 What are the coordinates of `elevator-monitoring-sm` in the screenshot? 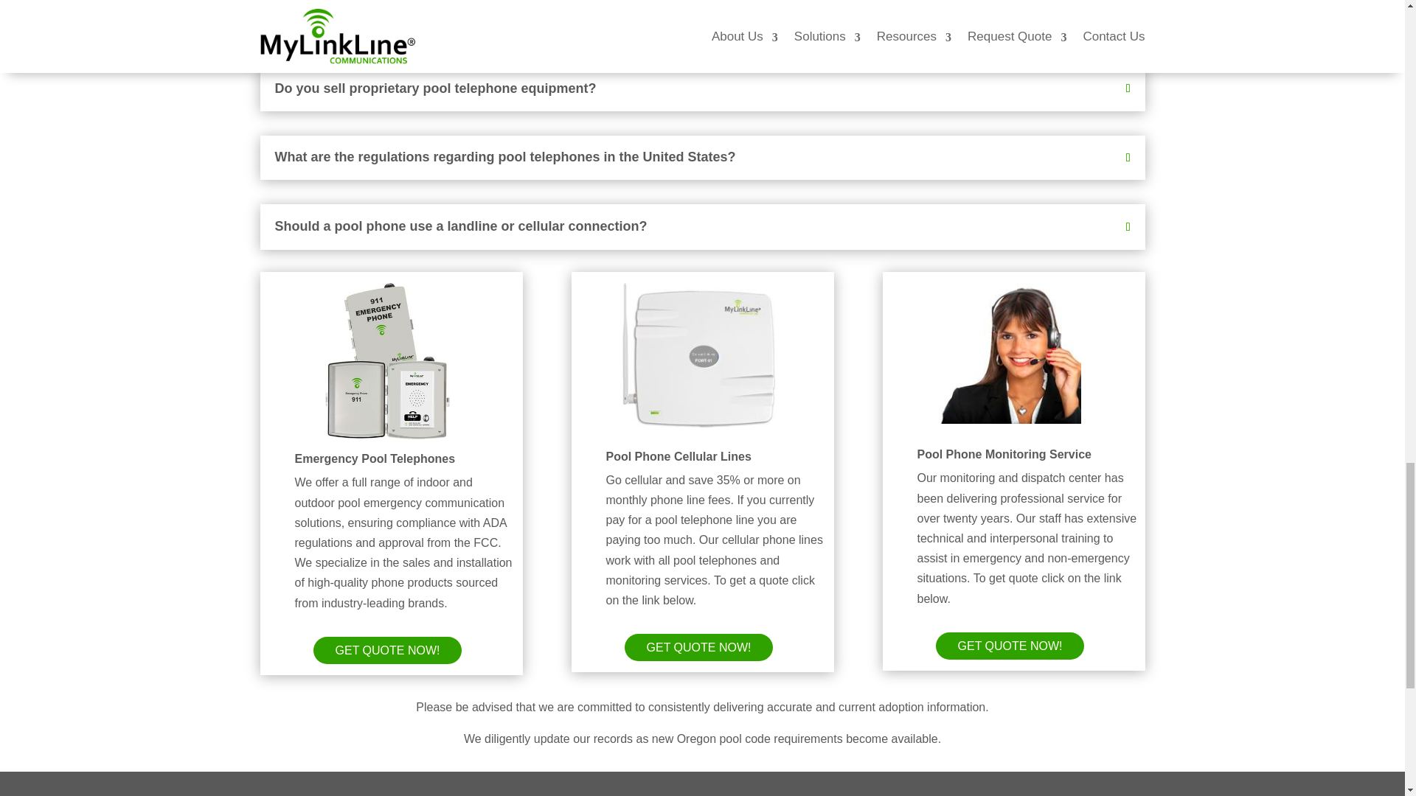 It's located at (1010, 354).